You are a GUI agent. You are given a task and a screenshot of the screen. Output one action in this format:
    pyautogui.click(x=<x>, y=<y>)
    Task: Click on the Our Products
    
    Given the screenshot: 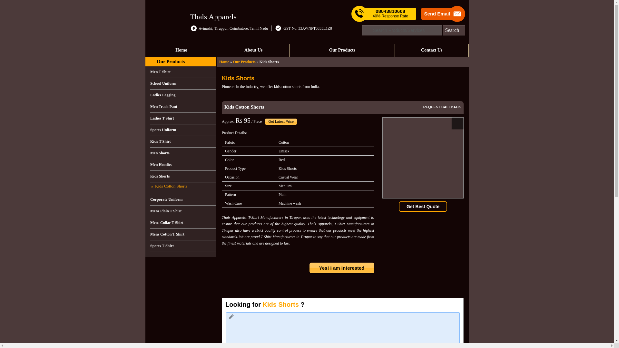 What is the action you would take?
    pyautogui.click(x=244, y=62)
    